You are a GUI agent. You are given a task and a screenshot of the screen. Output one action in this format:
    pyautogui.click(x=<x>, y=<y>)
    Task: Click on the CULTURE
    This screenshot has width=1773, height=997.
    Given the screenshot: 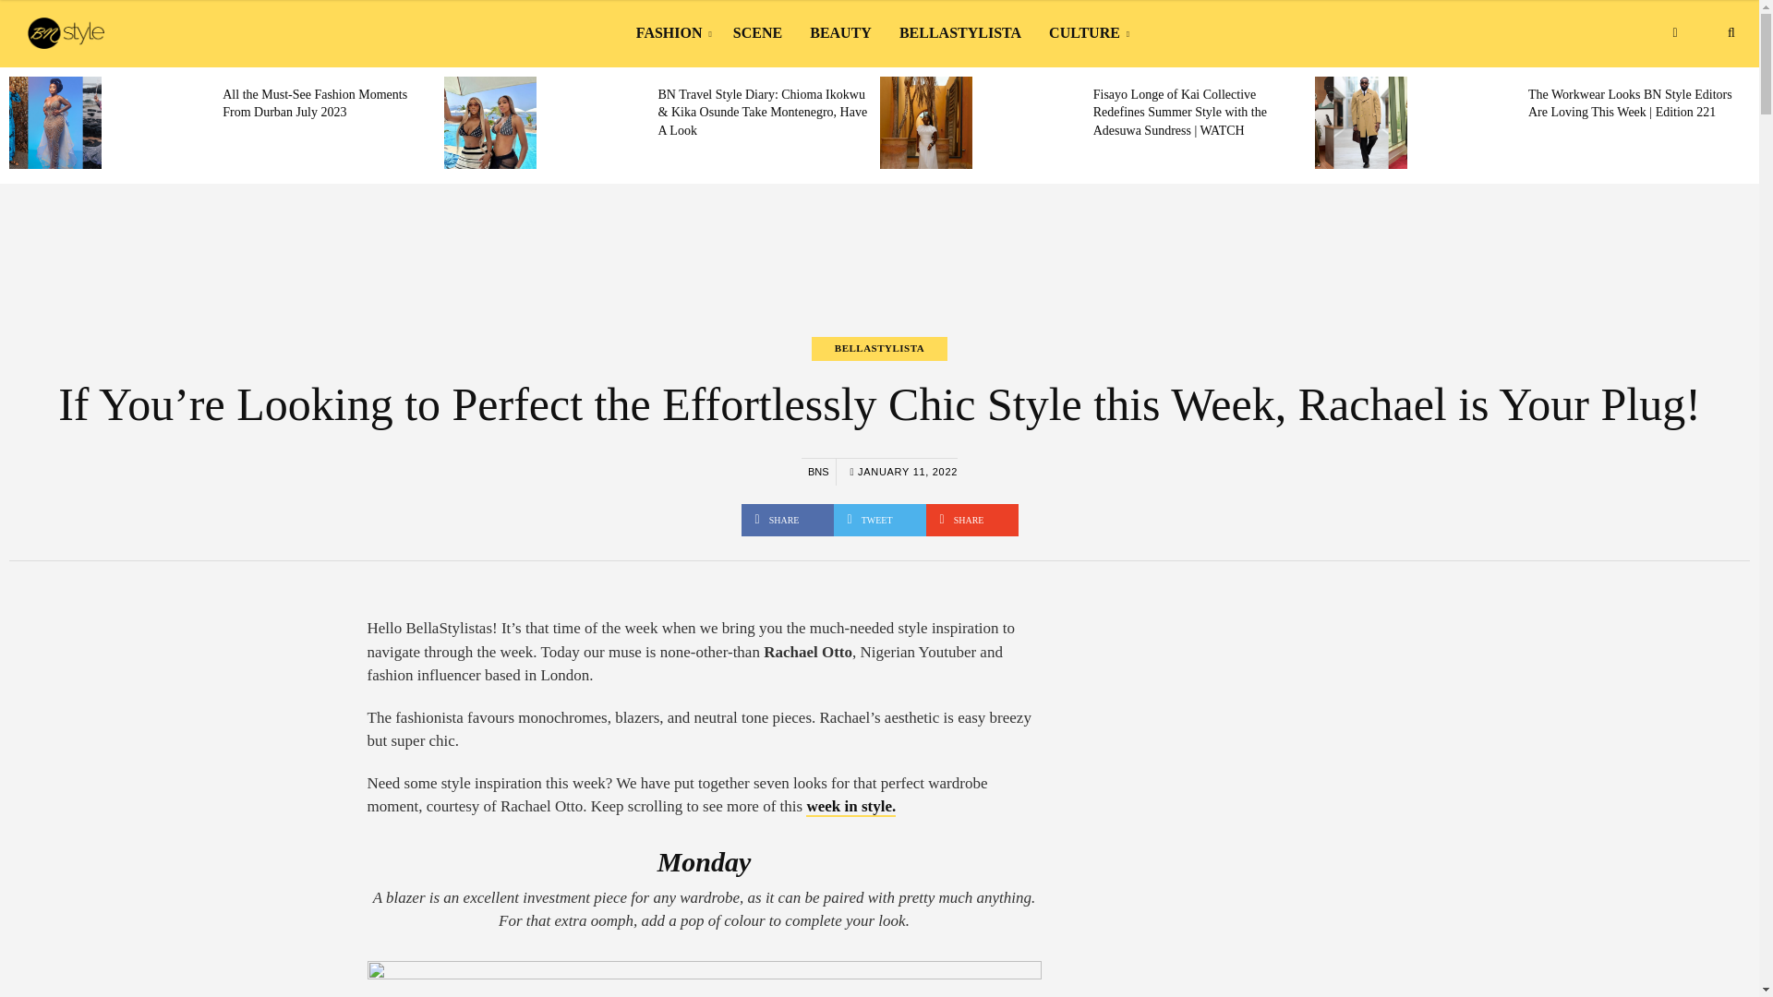 What is the action you would take?
    pyautogui.click(x=1086, y=33)
    